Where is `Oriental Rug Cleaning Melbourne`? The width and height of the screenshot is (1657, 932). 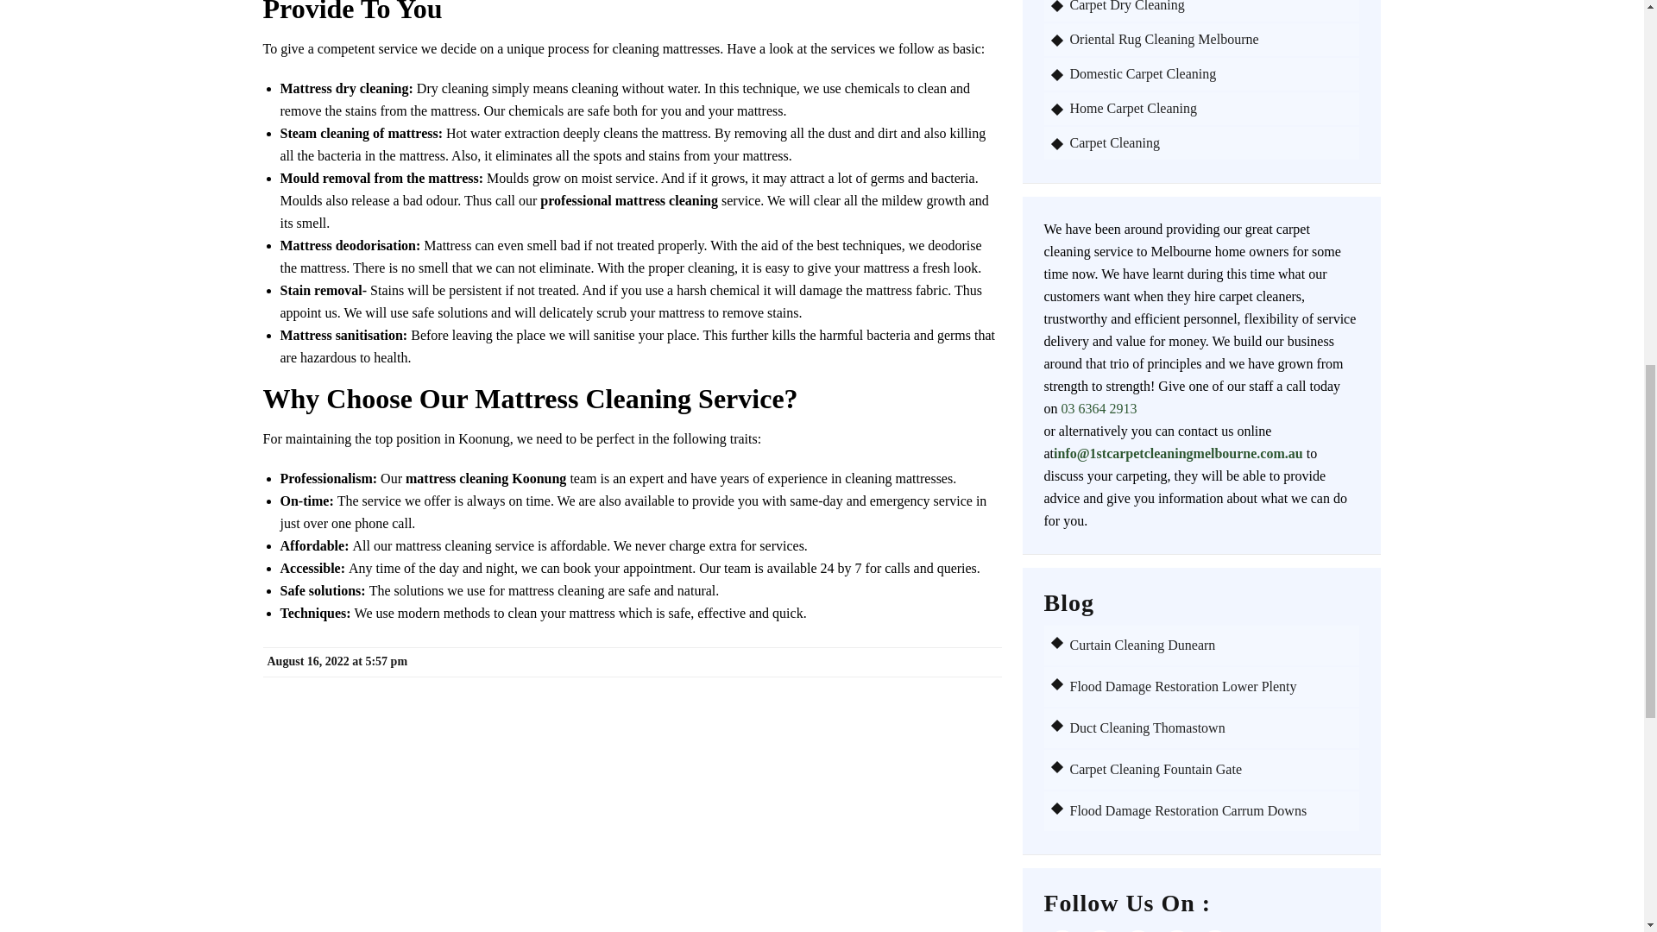
Oriental Rug Cleaning Melbourne is located at coordinates (1211, 40).